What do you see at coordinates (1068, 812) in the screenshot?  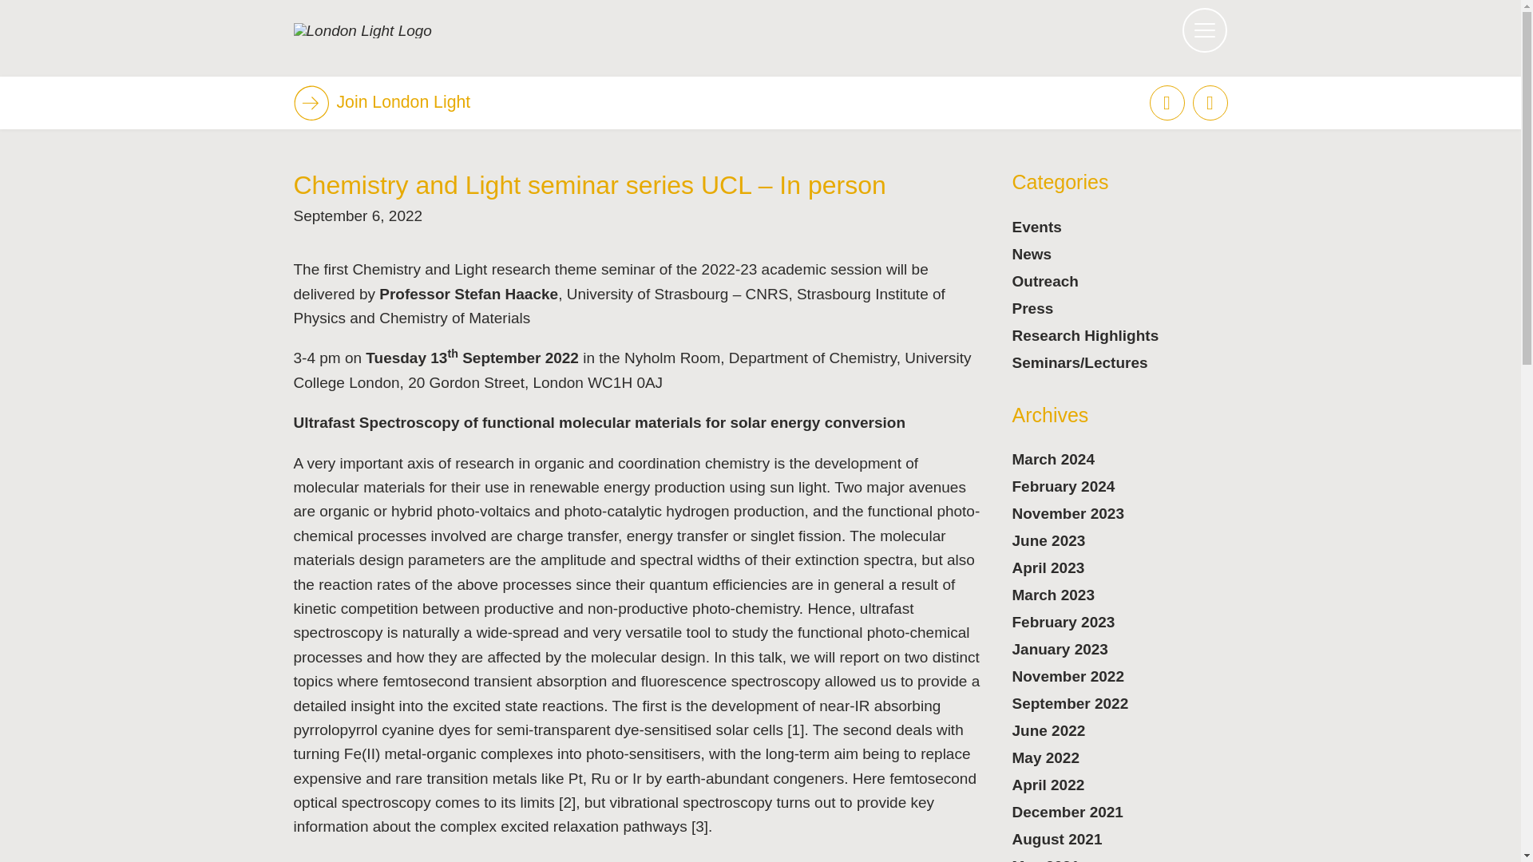 I see `December 2021` at bounding box center [1068, 812].